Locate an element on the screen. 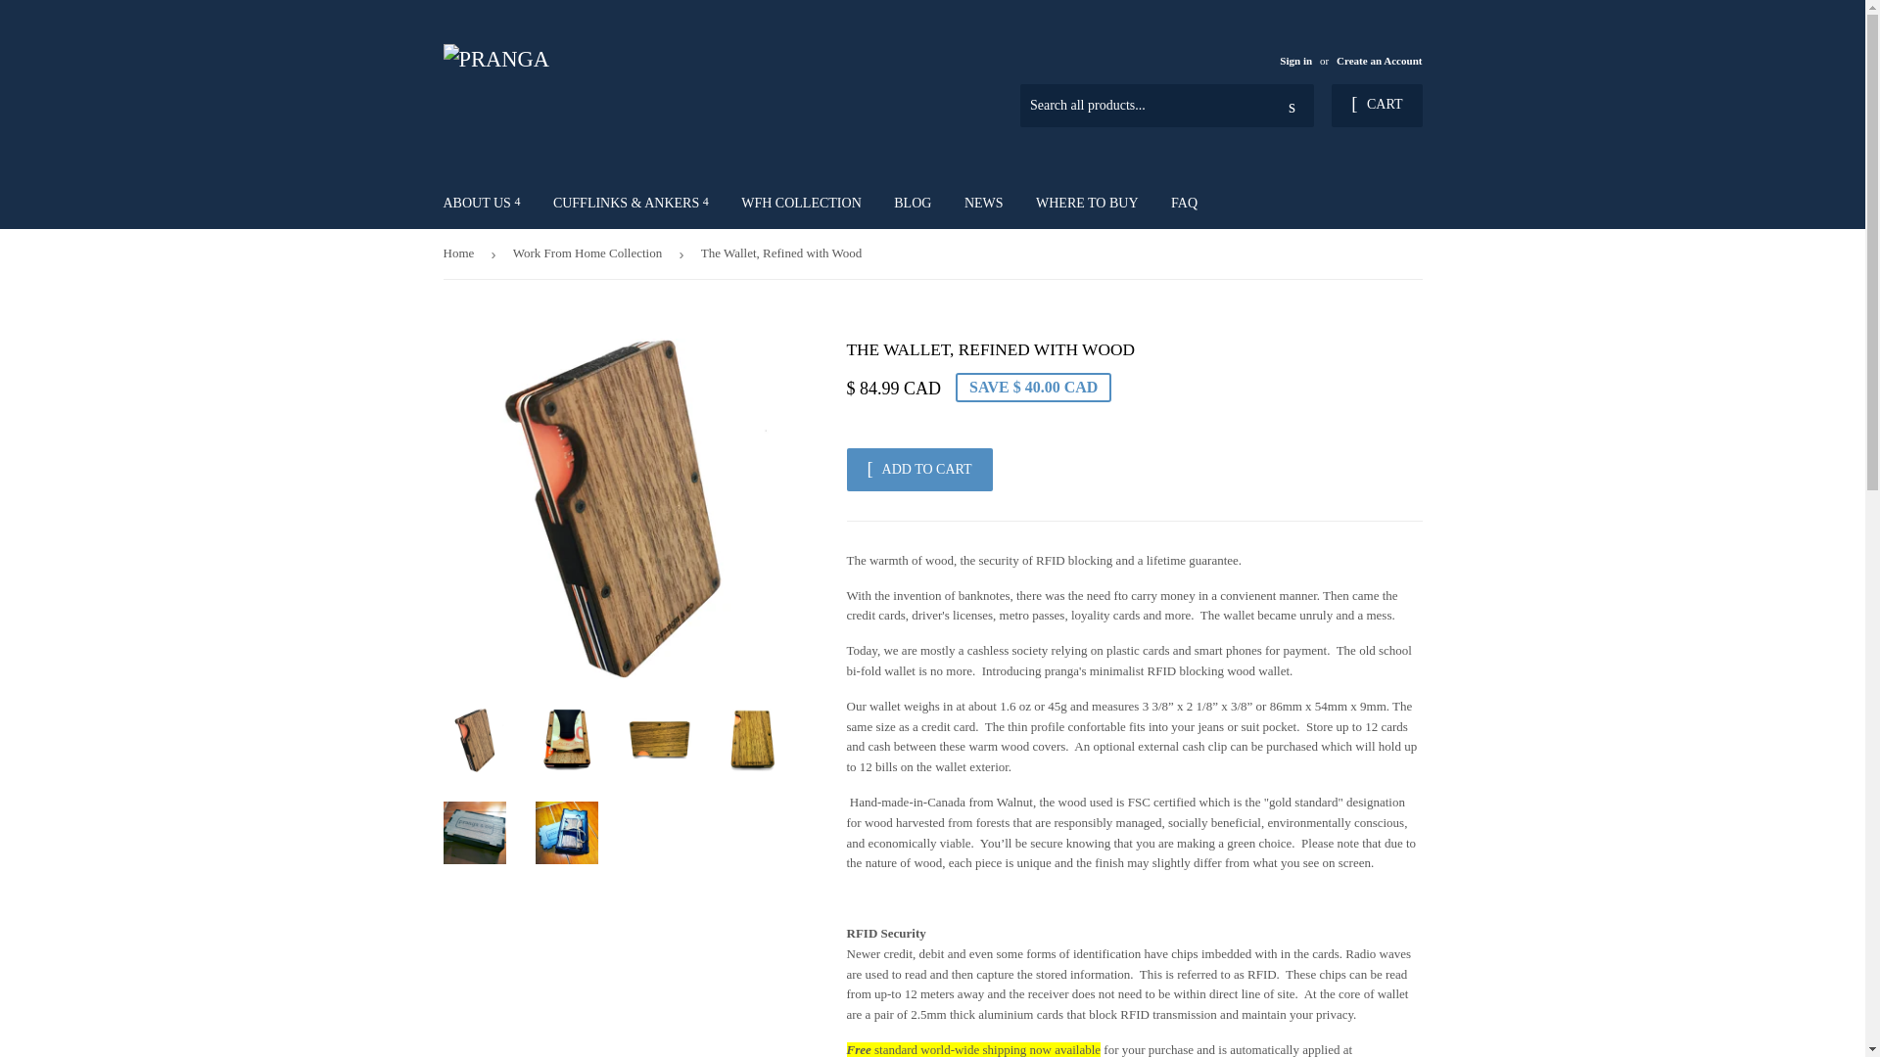  Sign in is located at coordinates (1296, 61).